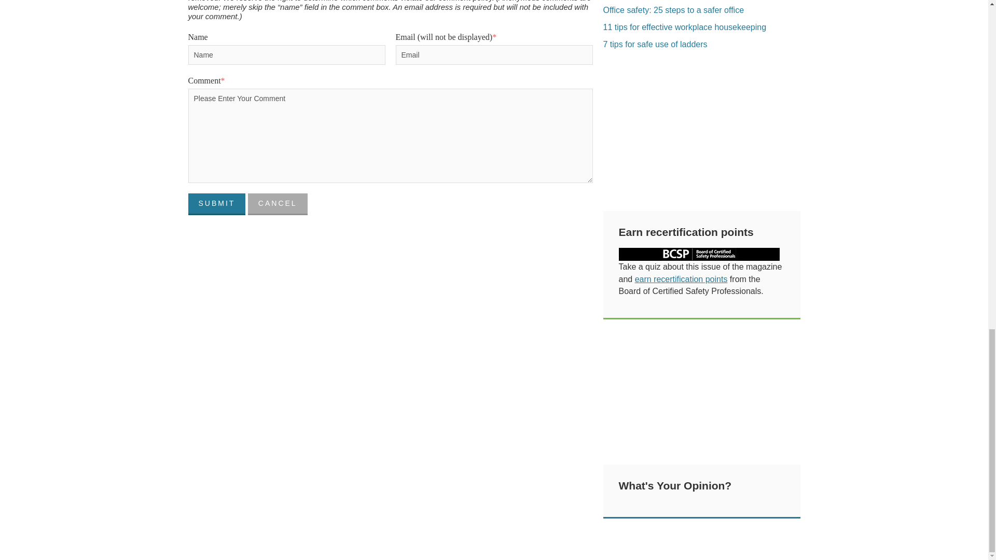 Image resolution: width=996 pixels, height=560 pixels. What do you see at coordinates (216, 204) in the screenshot?
I see `Submit` at bounding box center [216, 204].